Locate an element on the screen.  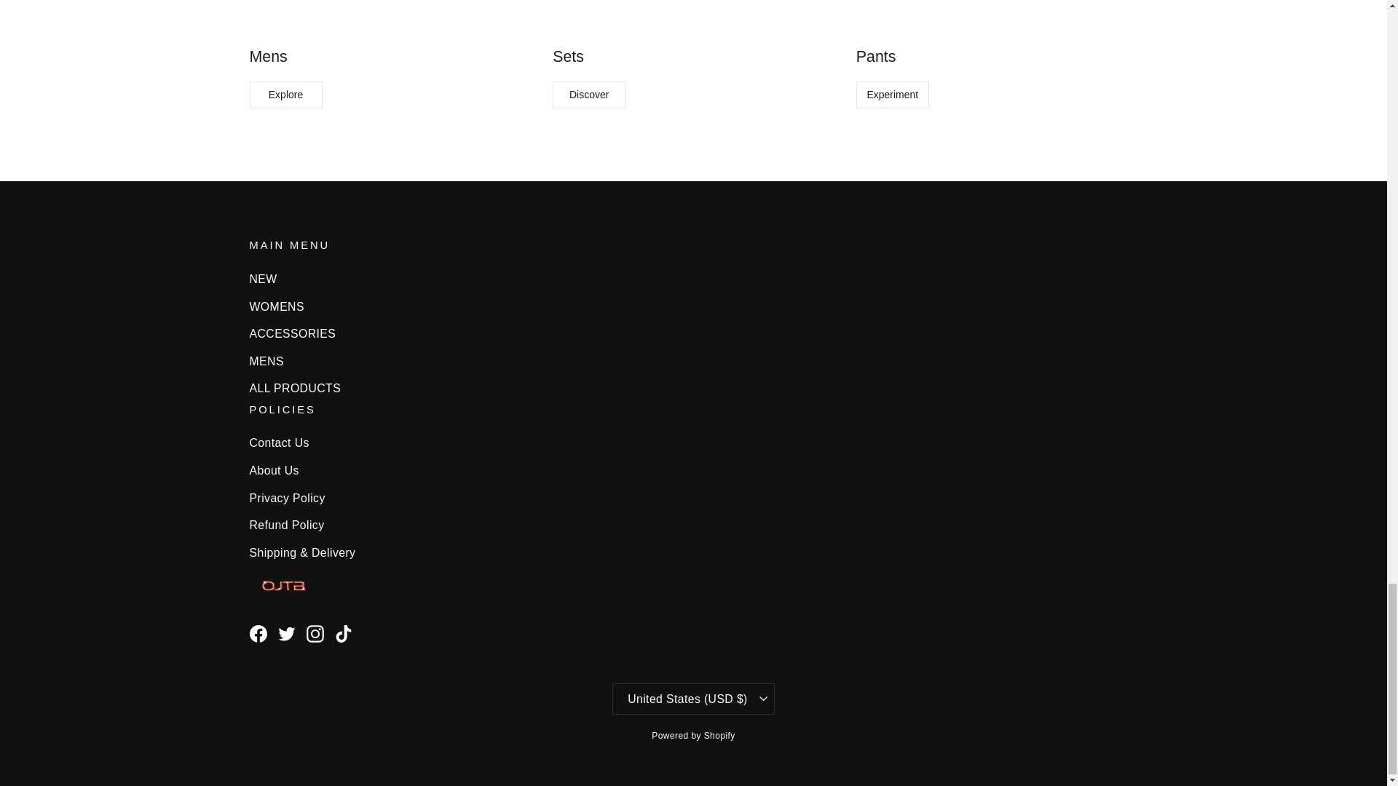
orangejuicethebrand on Instagram is located at coordinates (315, 633).